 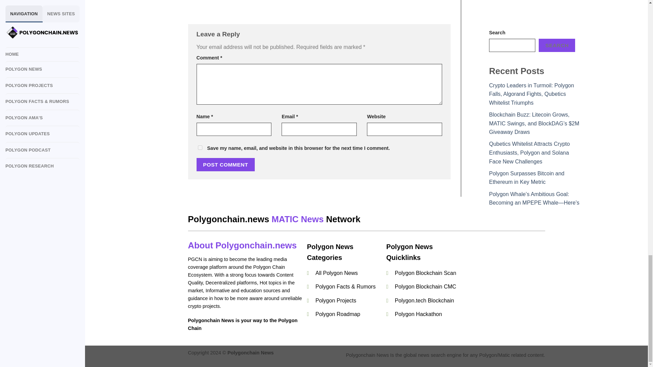 What do you see at coordinates (338, 314) in the screenshot?
I see `Polygon Roadmap ` at bounding box center [338, 314].